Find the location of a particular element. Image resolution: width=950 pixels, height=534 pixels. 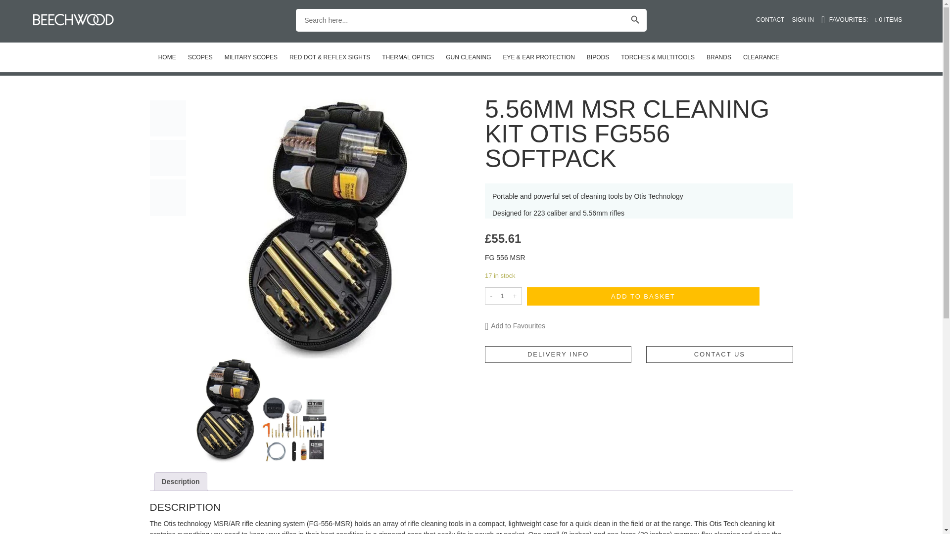

556 msr is located at coordinates (167, 158).